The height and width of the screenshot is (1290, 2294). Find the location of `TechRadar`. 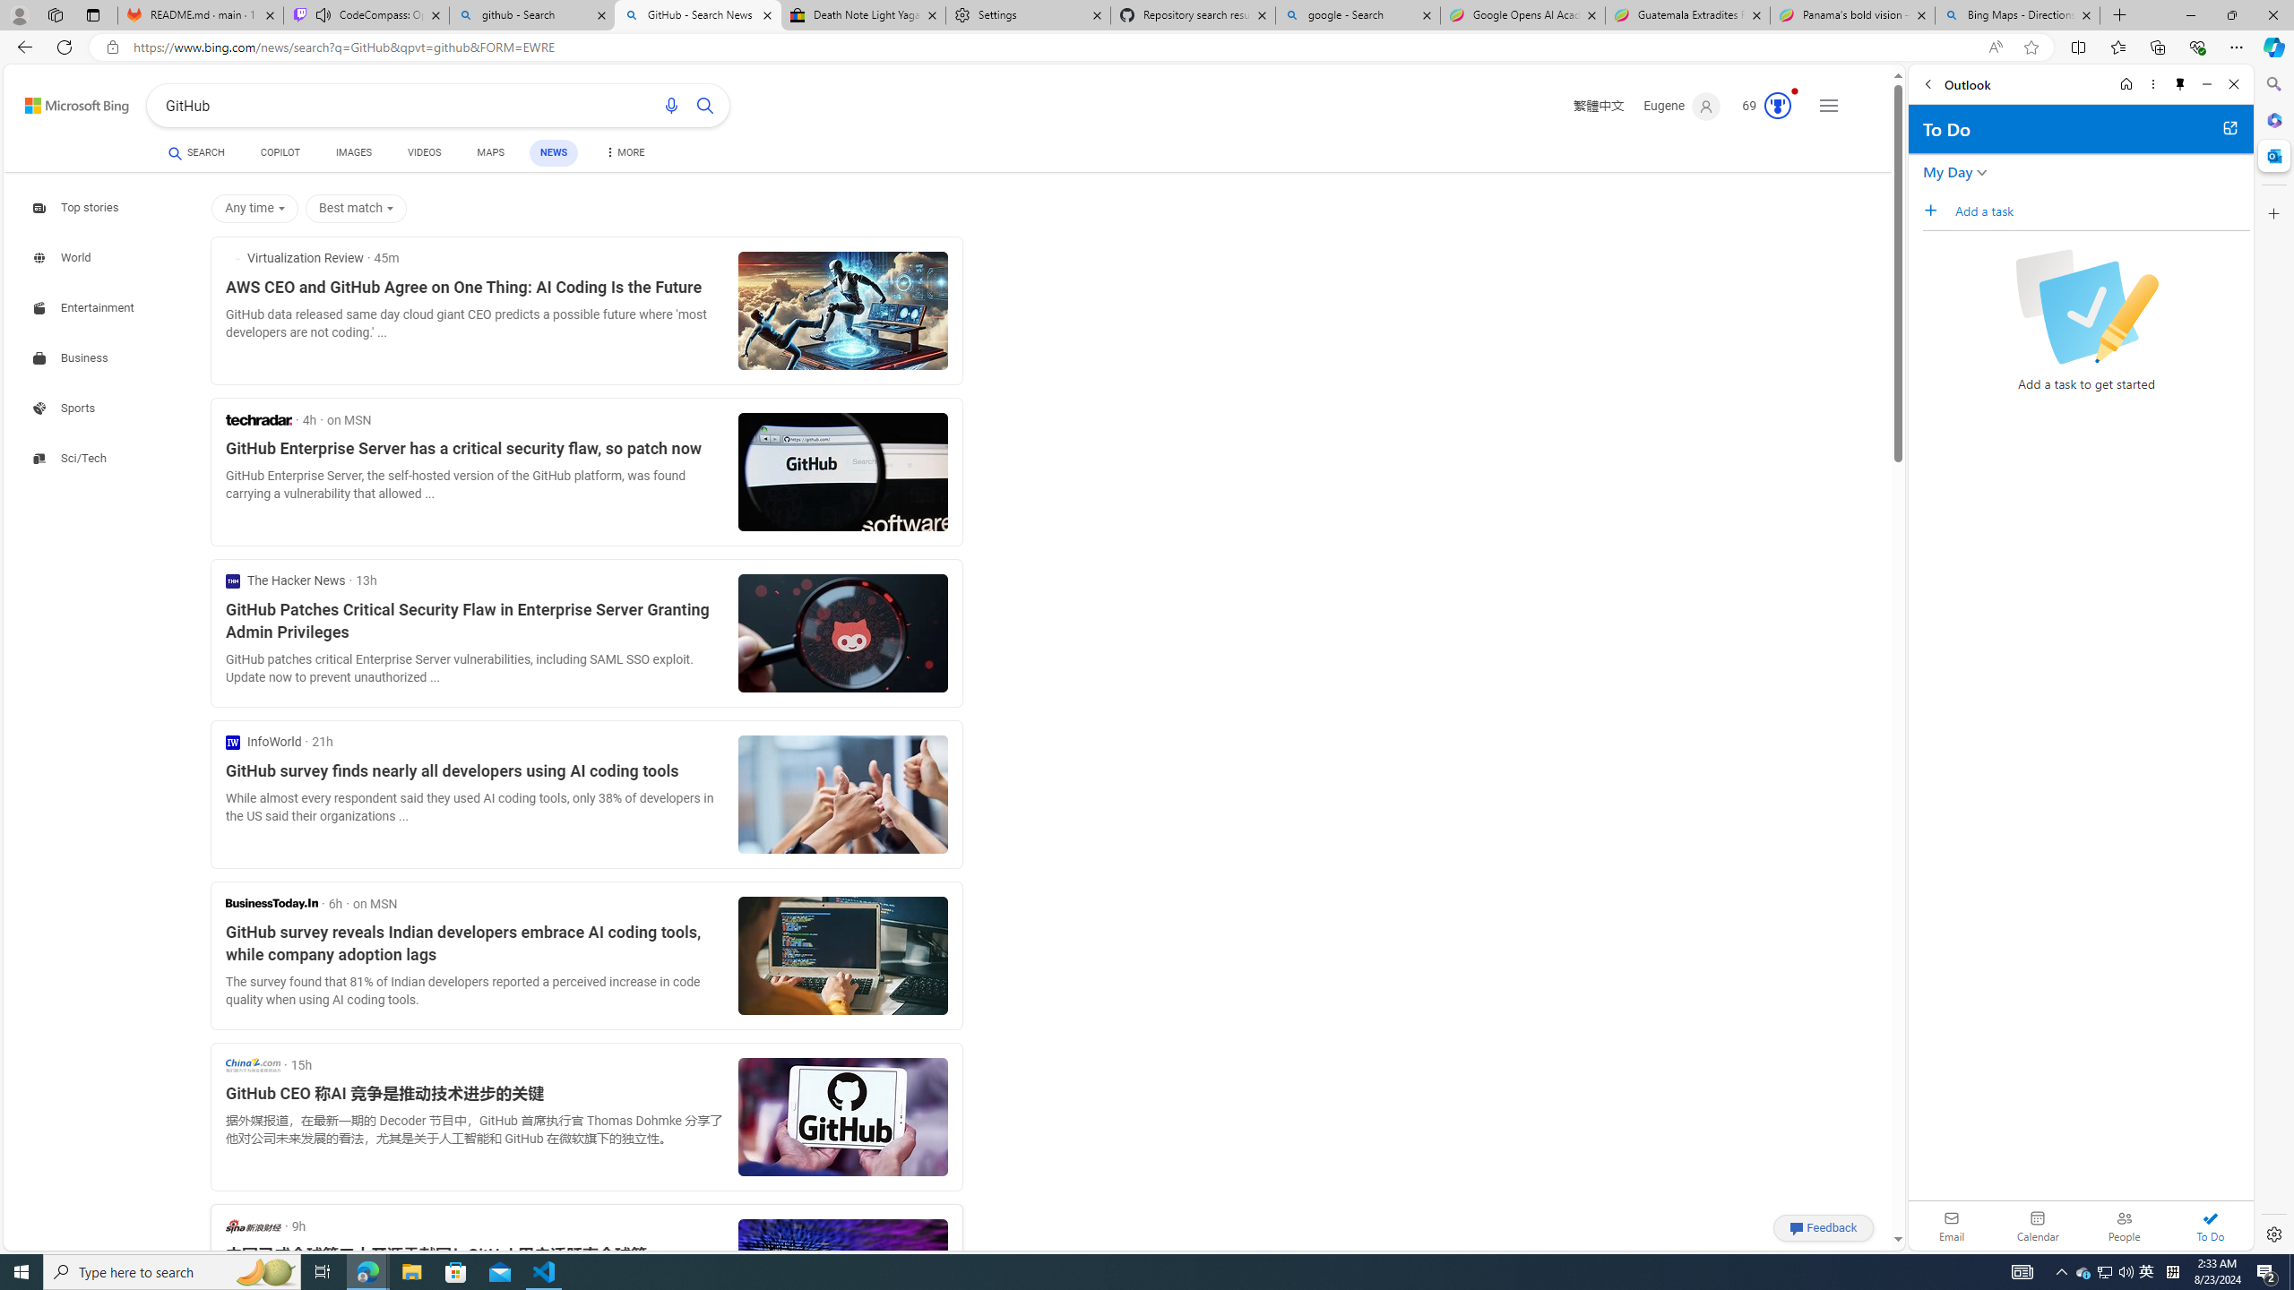

TechRadar is located at coordinates (258, 419).